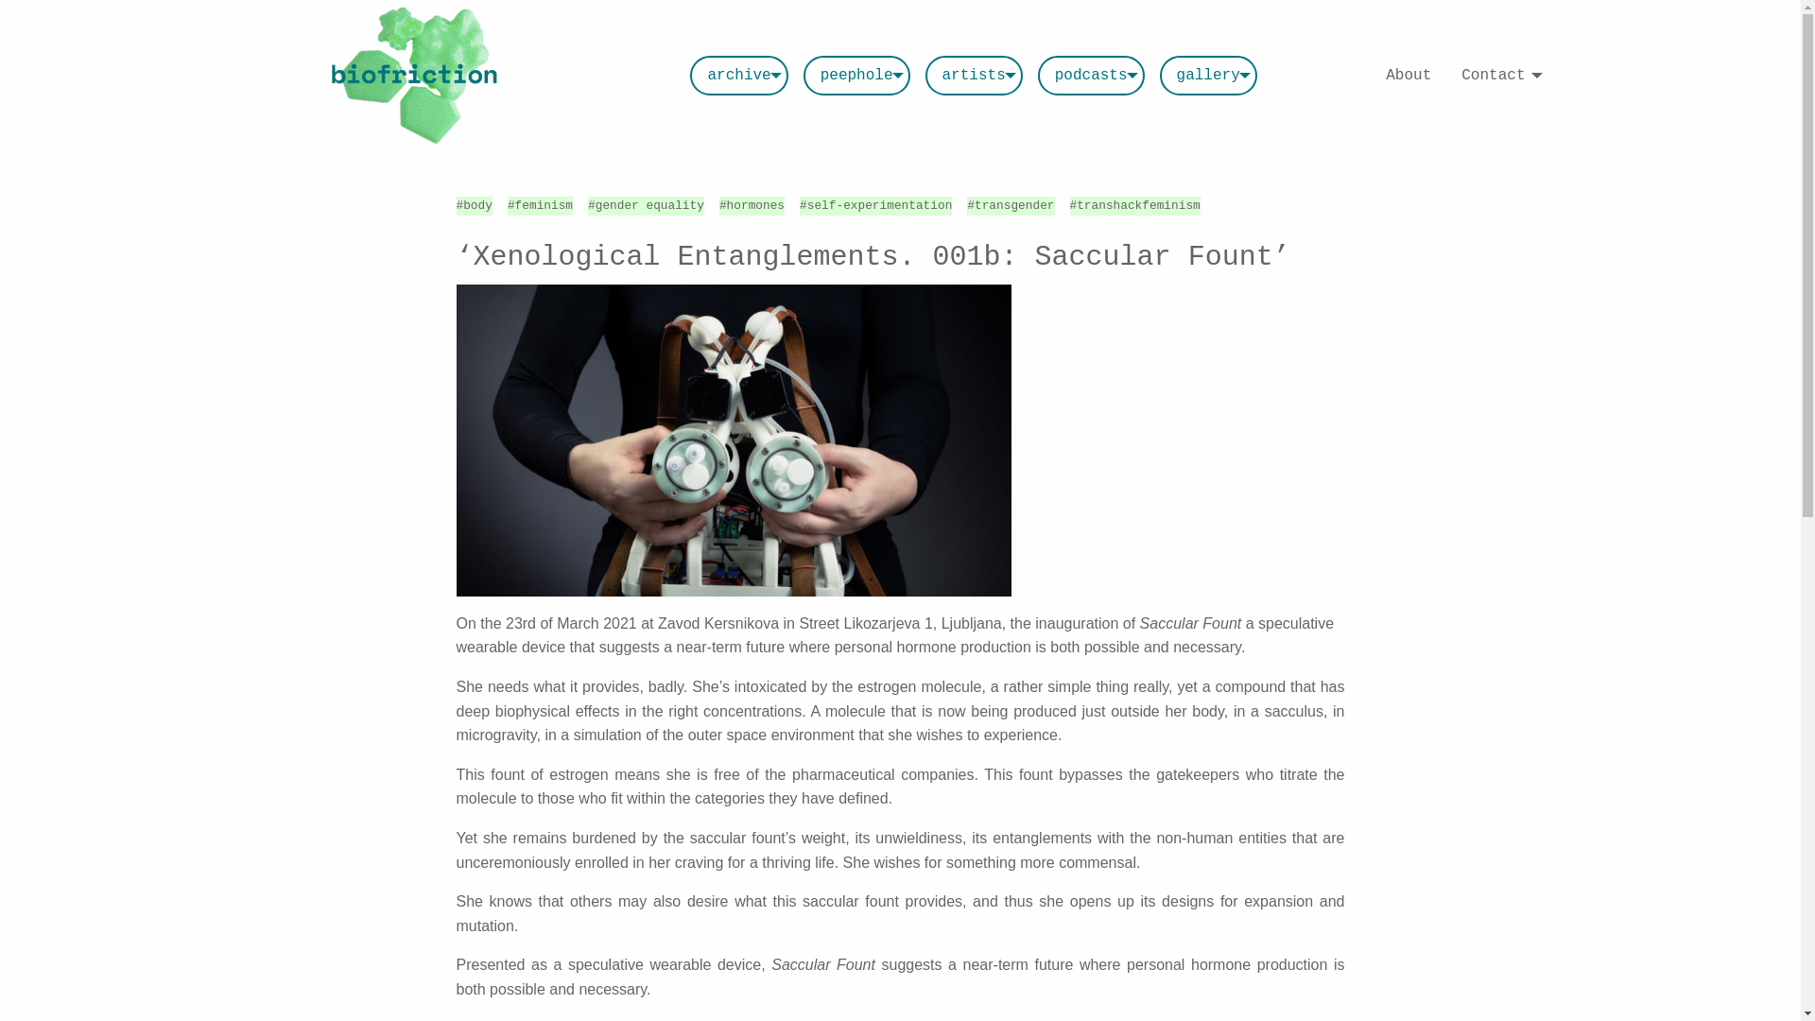  I want to click on transgender, so click(1014, 204).